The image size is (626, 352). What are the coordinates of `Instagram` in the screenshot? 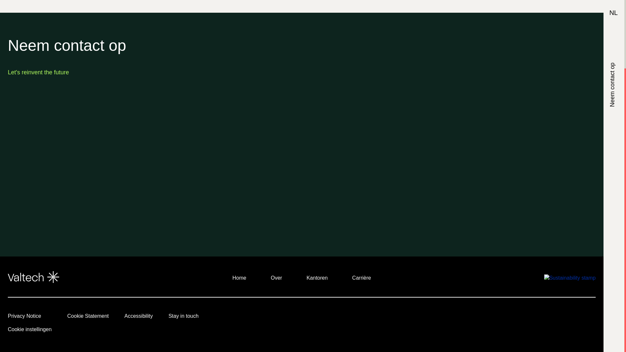 It's located at (492, 317).